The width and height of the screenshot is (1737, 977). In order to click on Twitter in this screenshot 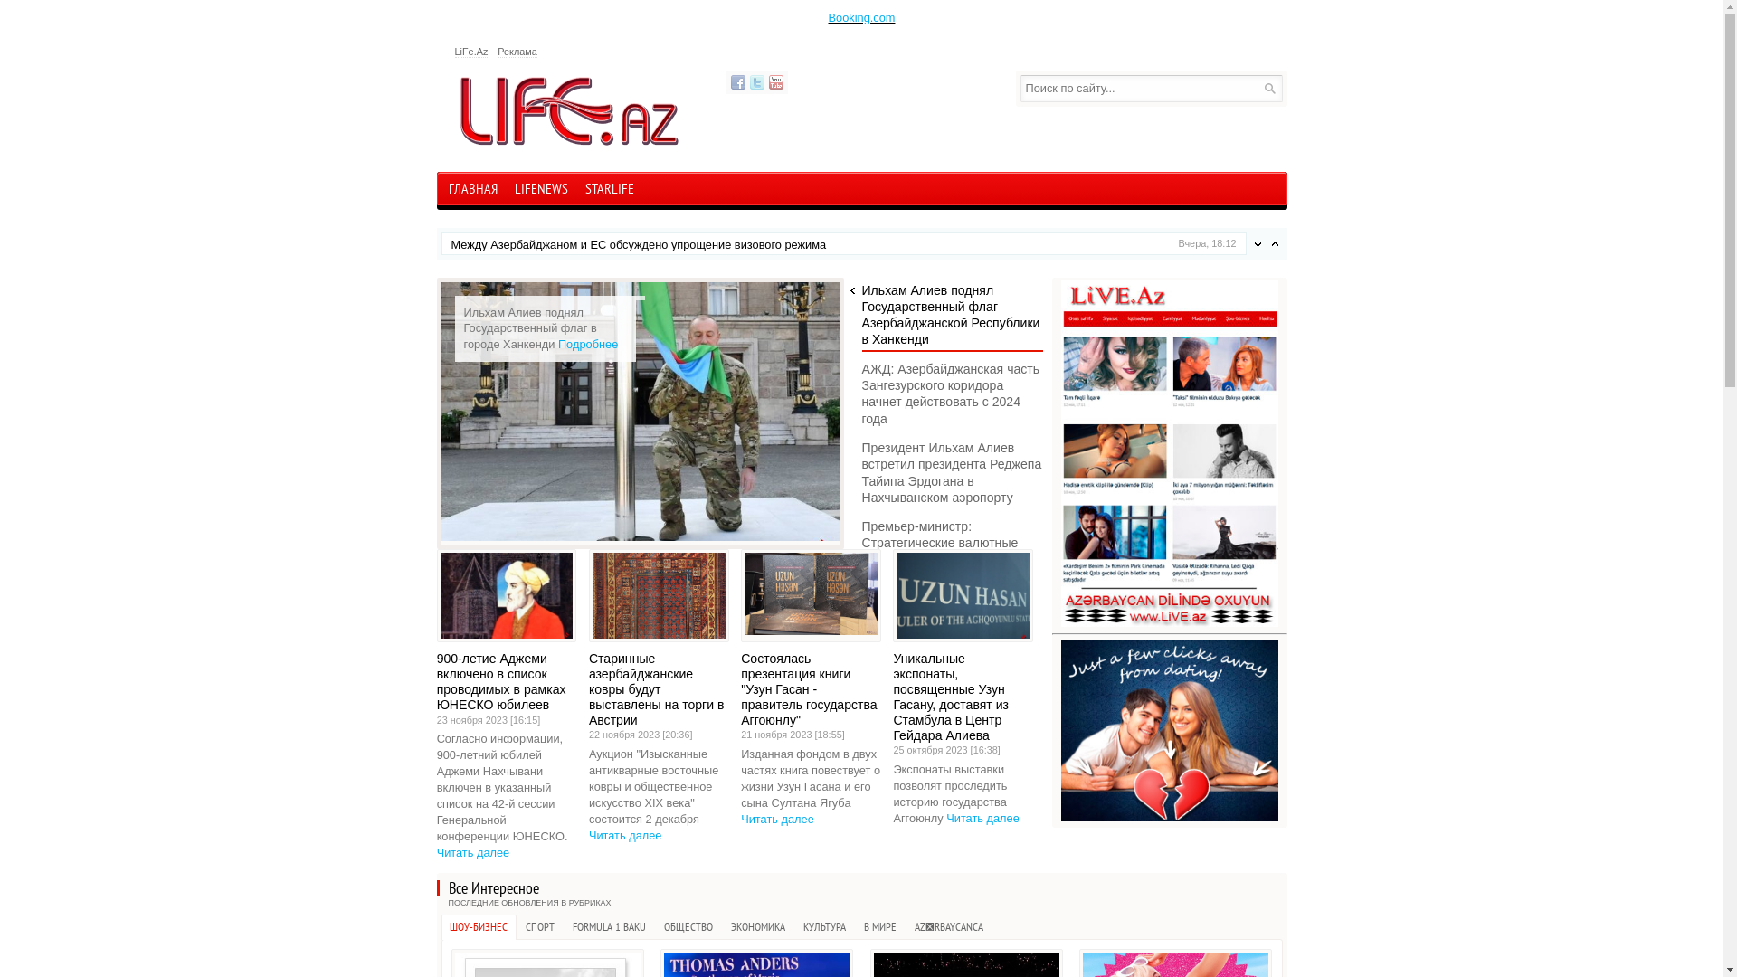, I will do `click(756, 82)`.